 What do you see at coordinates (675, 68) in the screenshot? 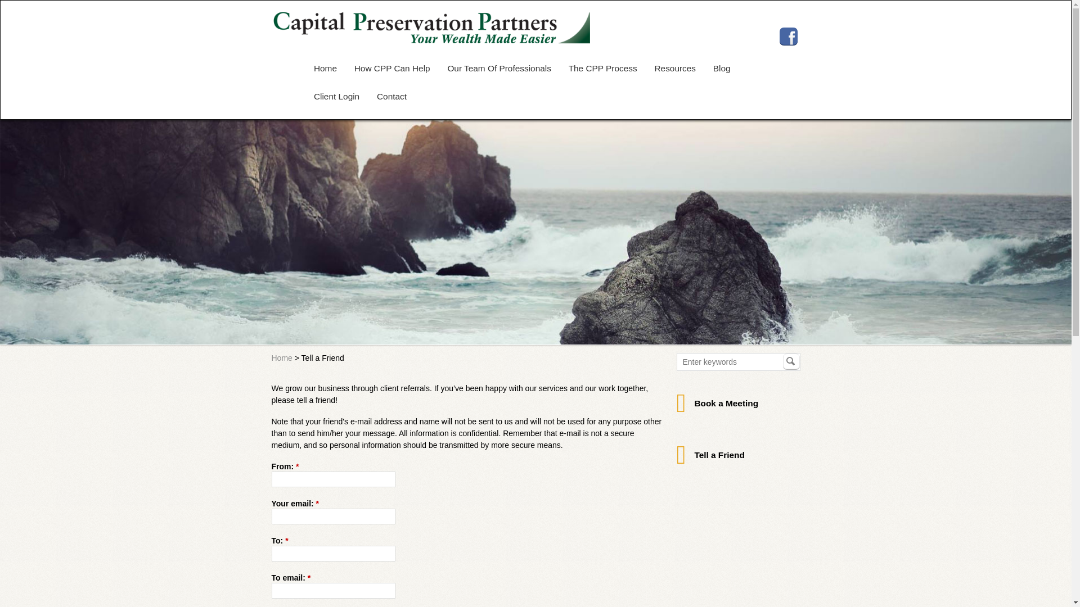
I see `Resources` at bounding box center [675, 68].